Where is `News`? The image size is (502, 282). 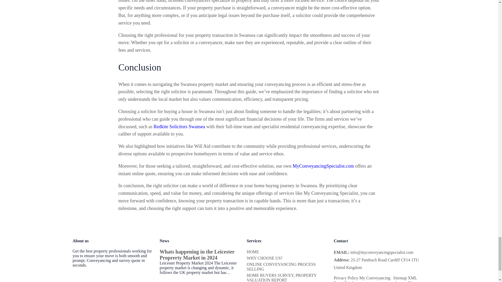 News is located at coordinates (164, 241).